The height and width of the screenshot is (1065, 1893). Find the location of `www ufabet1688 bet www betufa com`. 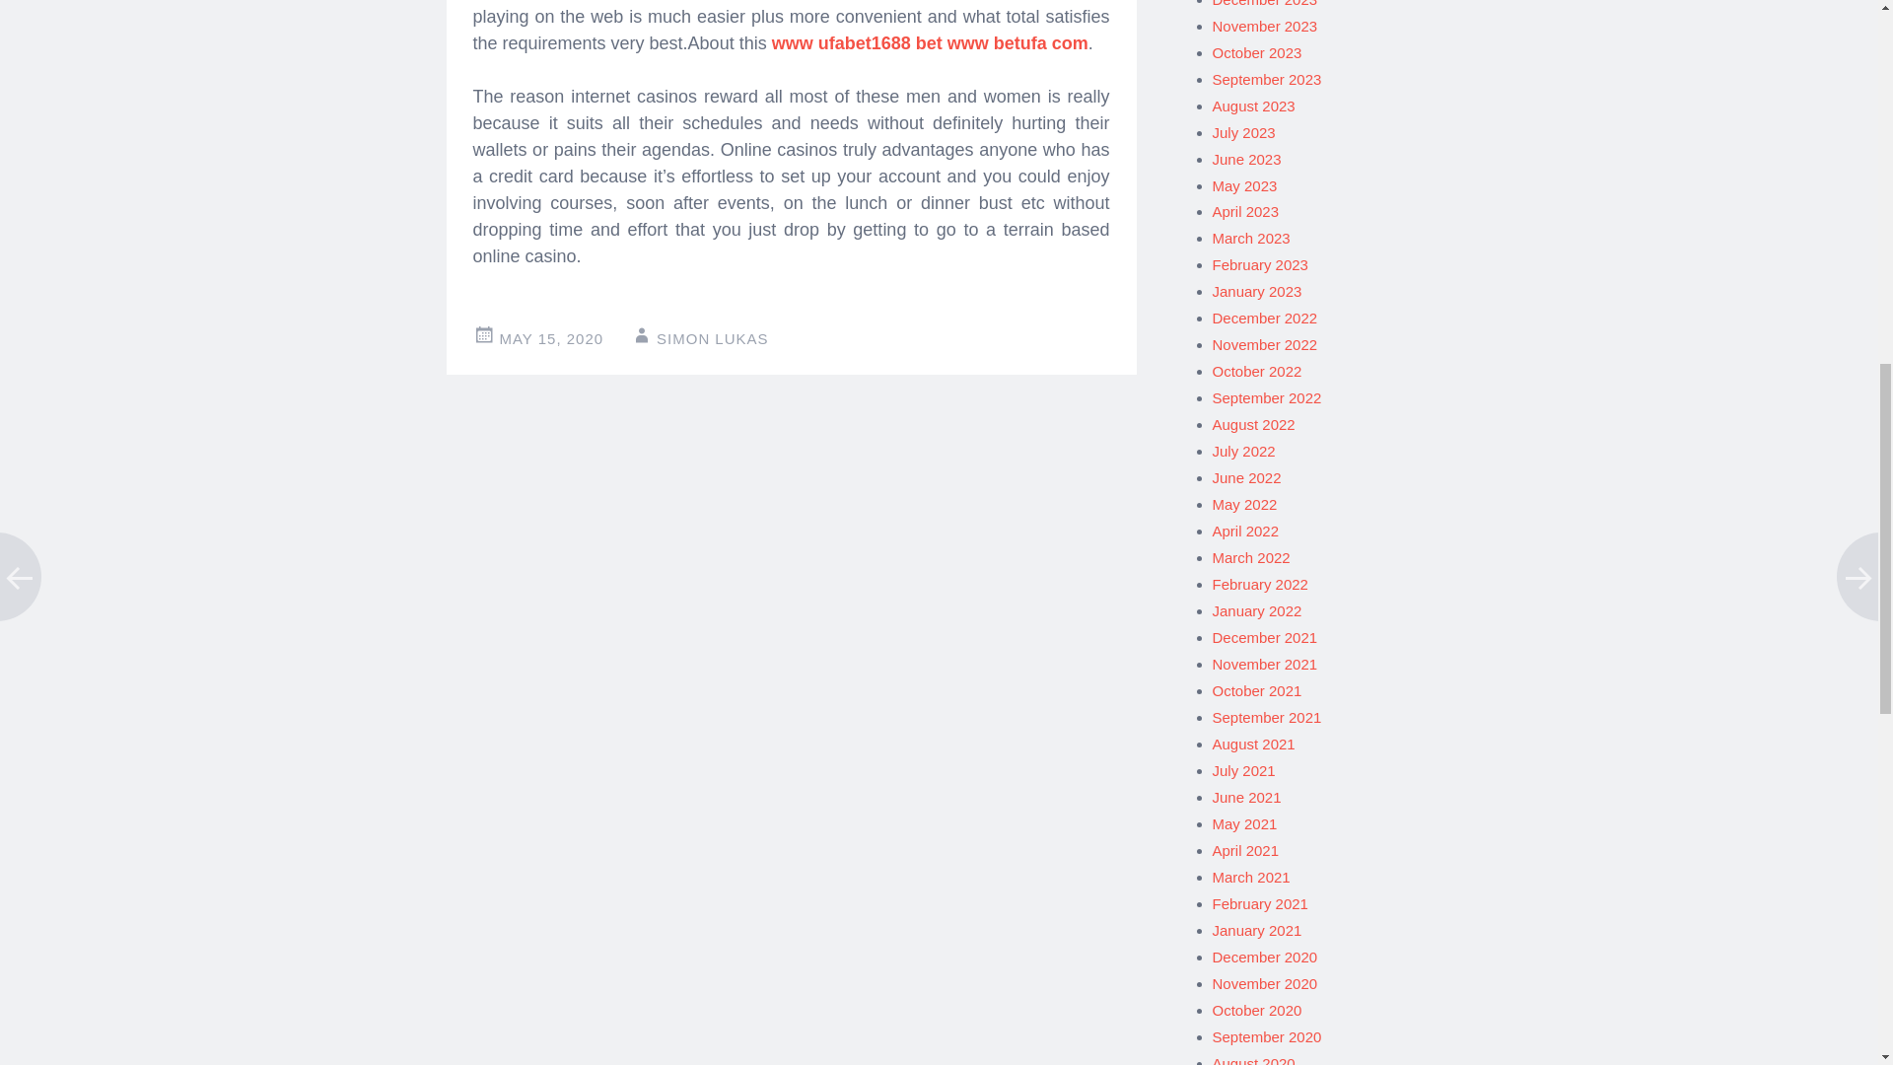

www ufabet1688 bet www betufa com is located at coordinates (931, 43).